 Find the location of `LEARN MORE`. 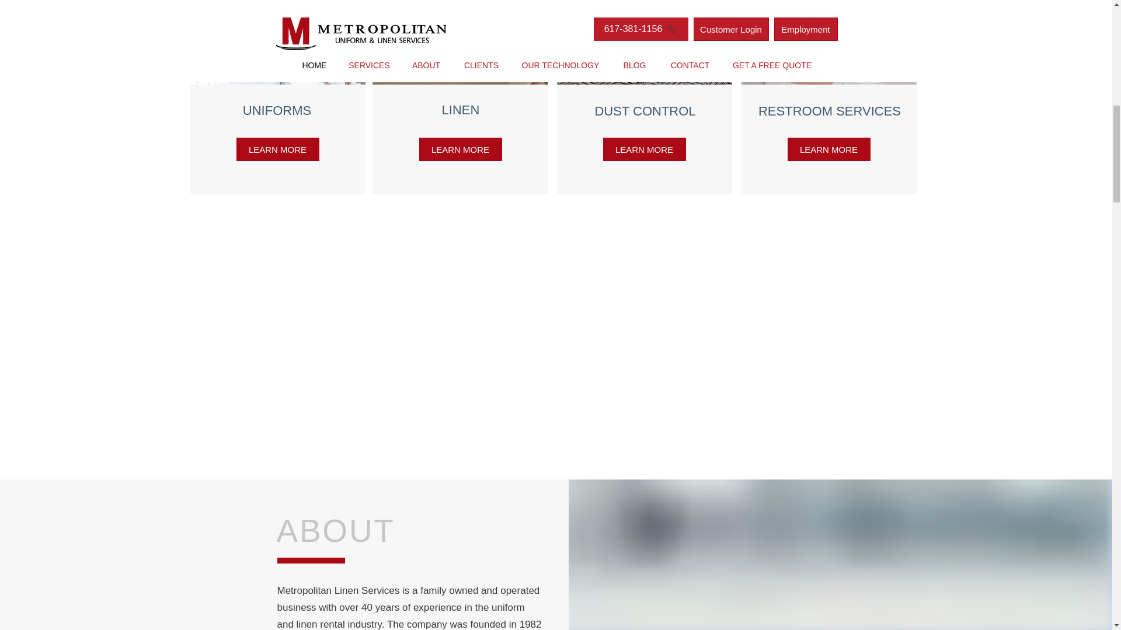

LEARN MORE is located at coordinates (828, 149).